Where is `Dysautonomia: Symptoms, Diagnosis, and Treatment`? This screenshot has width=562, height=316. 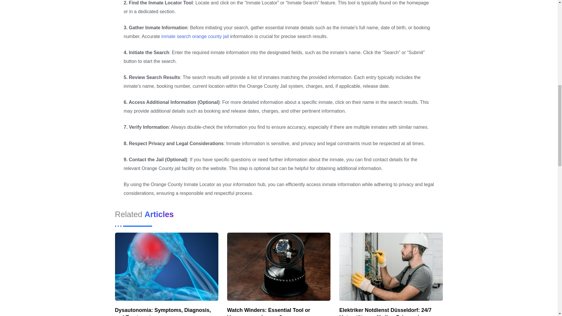
Dysautonomia: Symptoms, Diagnosis, and Treatment is located at coordinates (163, 311).